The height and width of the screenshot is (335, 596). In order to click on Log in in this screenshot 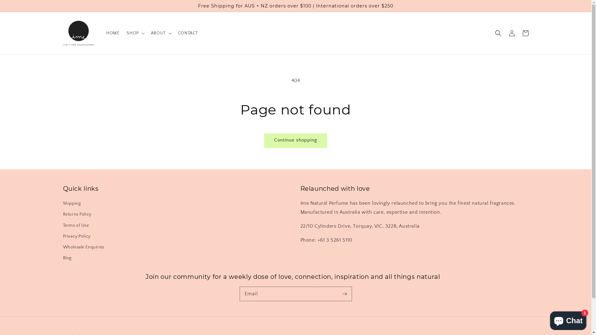, I will do `click(512, 33)`.